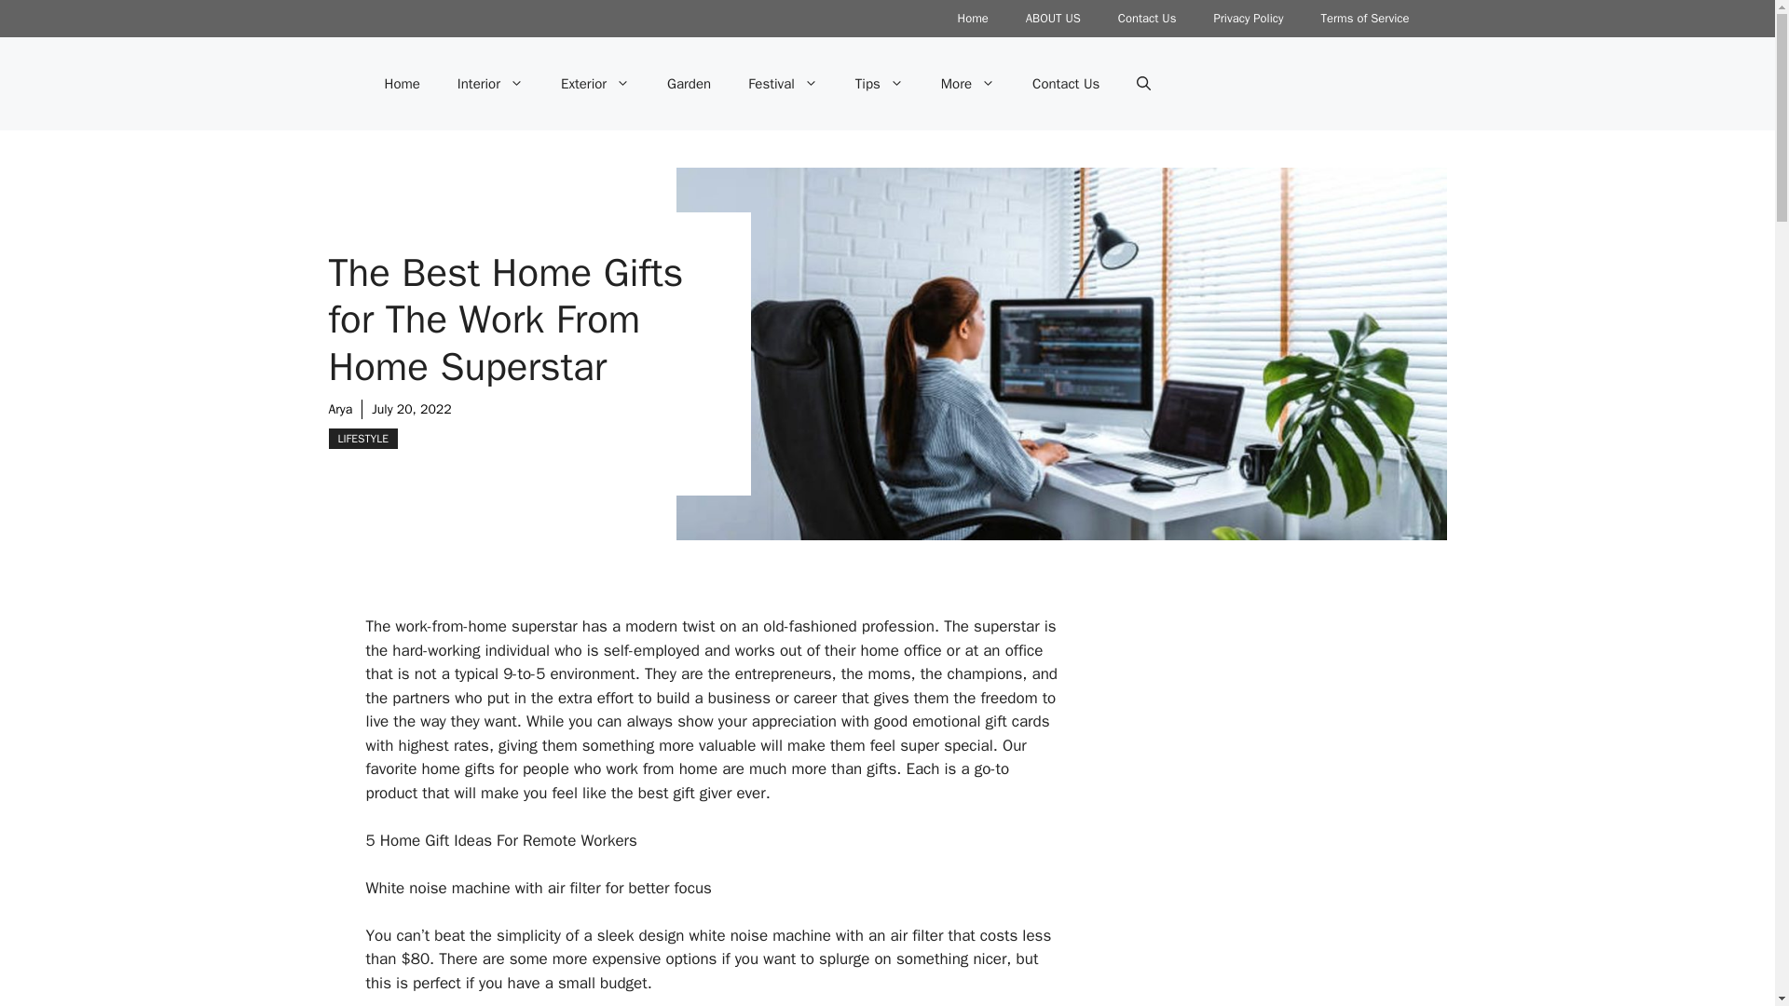 This screenshot has height=1006, width=1789. Describe the element at coordinates (1147, 19) in the screenshot. I see `Contact Us` at that location.